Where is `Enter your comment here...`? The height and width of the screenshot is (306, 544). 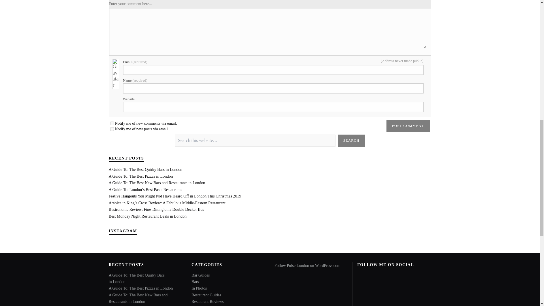 Enter your comment here... is located at coordinates (269, 30).